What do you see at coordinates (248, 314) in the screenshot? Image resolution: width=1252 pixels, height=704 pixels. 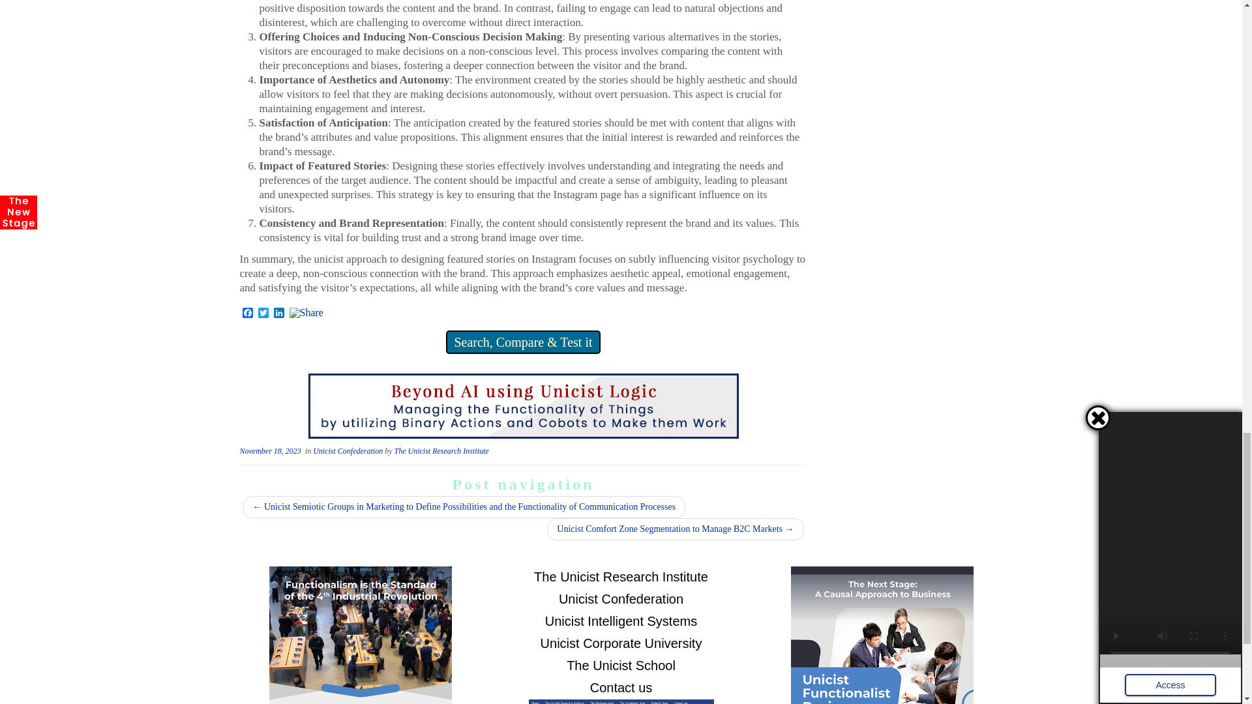 I see `Facebook` at bounding box center [248, 314].